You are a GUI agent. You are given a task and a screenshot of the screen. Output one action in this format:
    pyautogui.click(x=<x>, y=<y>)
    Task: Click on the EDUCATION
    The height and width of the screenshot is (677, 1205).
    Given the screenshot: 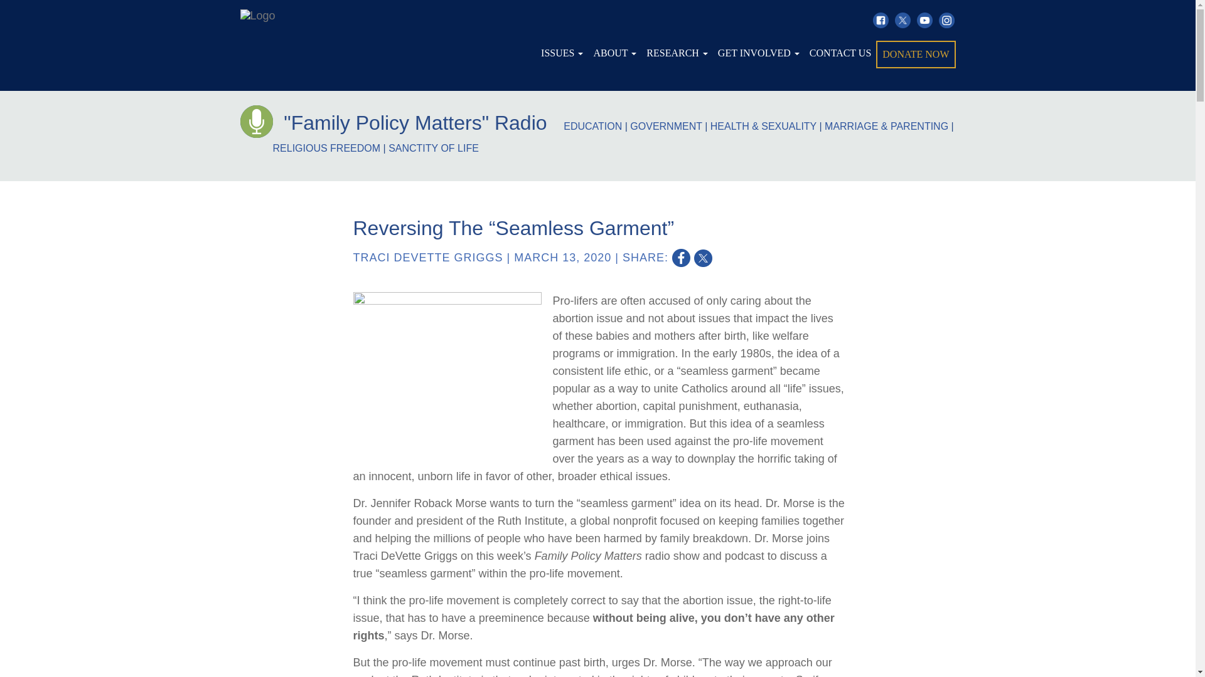 What is the action you would take?
    pyautogui.click(x=592, y=126)
    